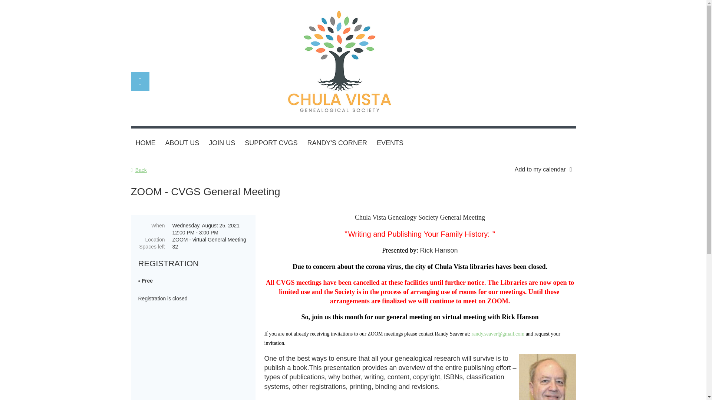 This screenshot has width=712, height=400. Describe the element at coordinates (271, 143) in the screenshot. I see `SUPPORT CVGS` at that location.